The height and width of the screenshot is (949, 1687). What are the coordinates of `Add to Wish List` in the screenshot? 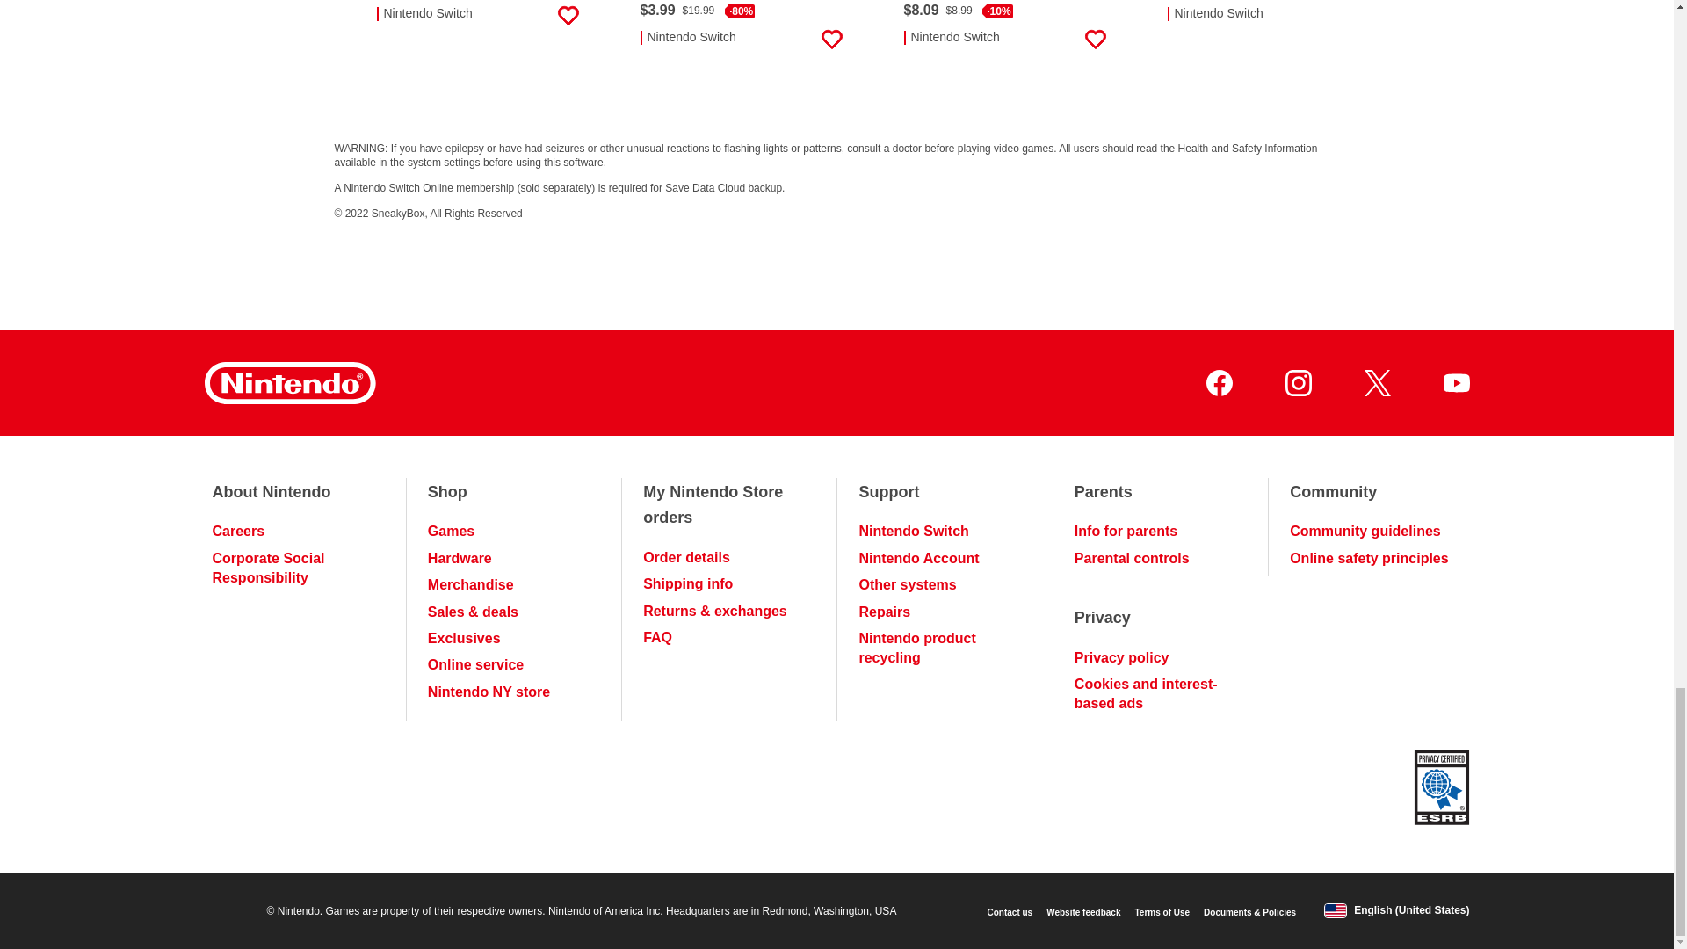 It's located at (568, 20).